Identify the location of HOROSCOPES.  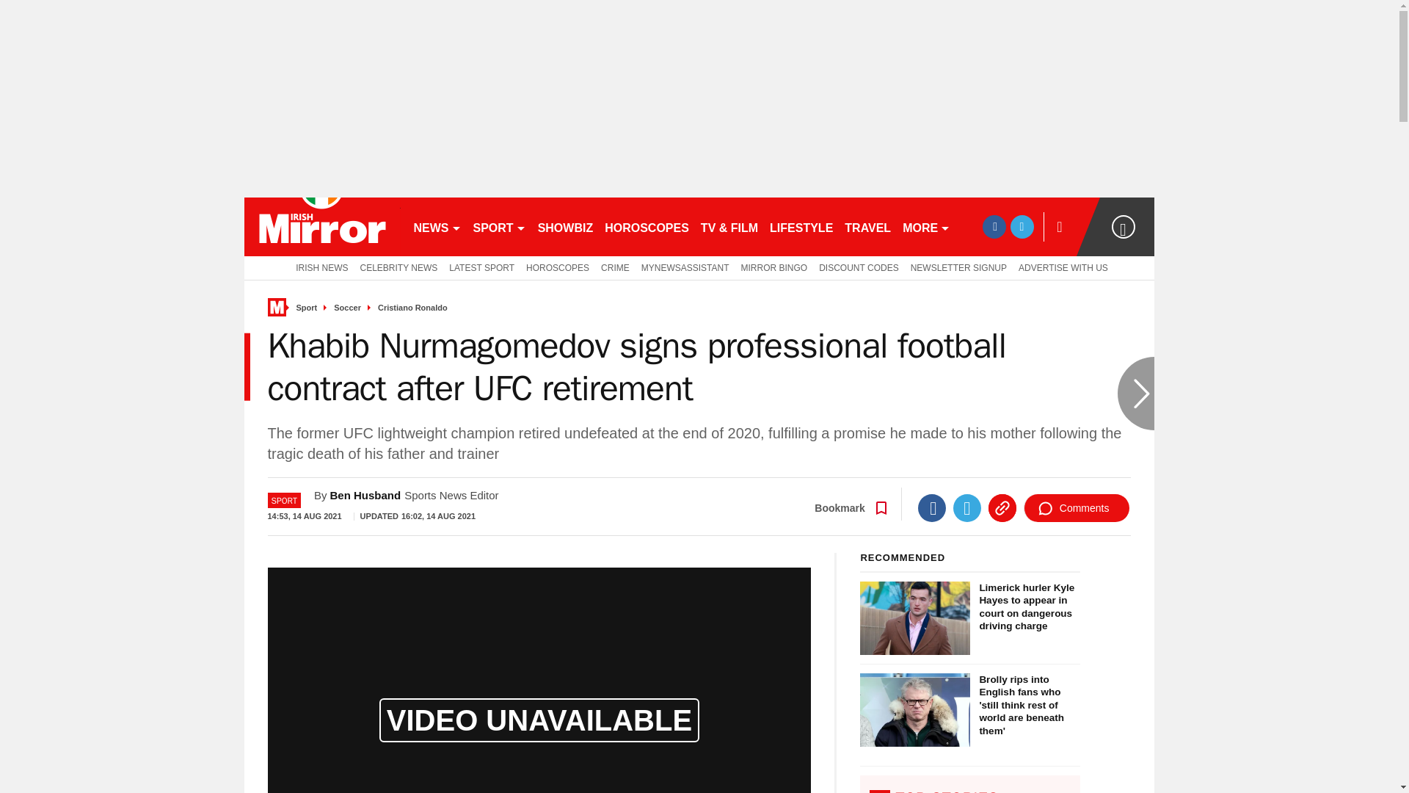
(557, 267).